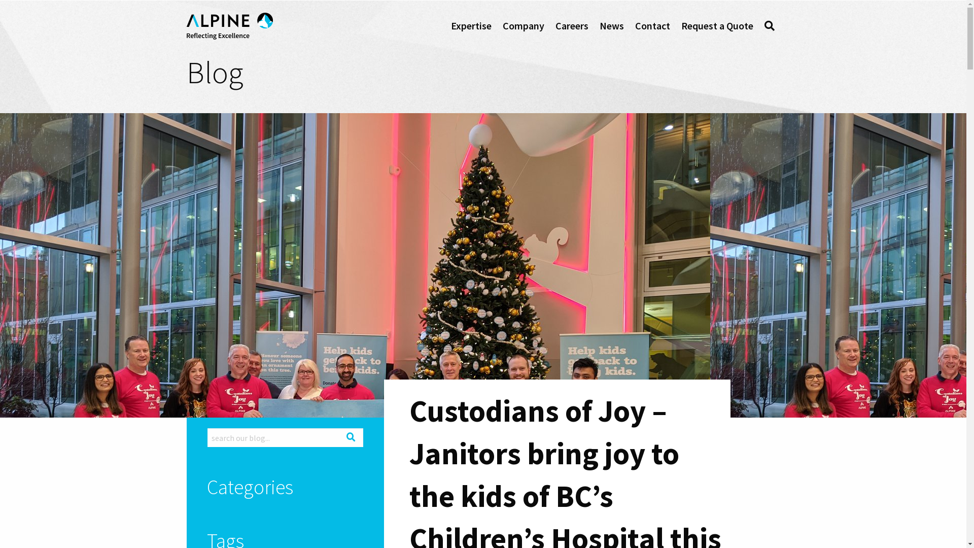 This screenshot has height=548, width=974. I want to click on Request a Quote, so click(717, 28).